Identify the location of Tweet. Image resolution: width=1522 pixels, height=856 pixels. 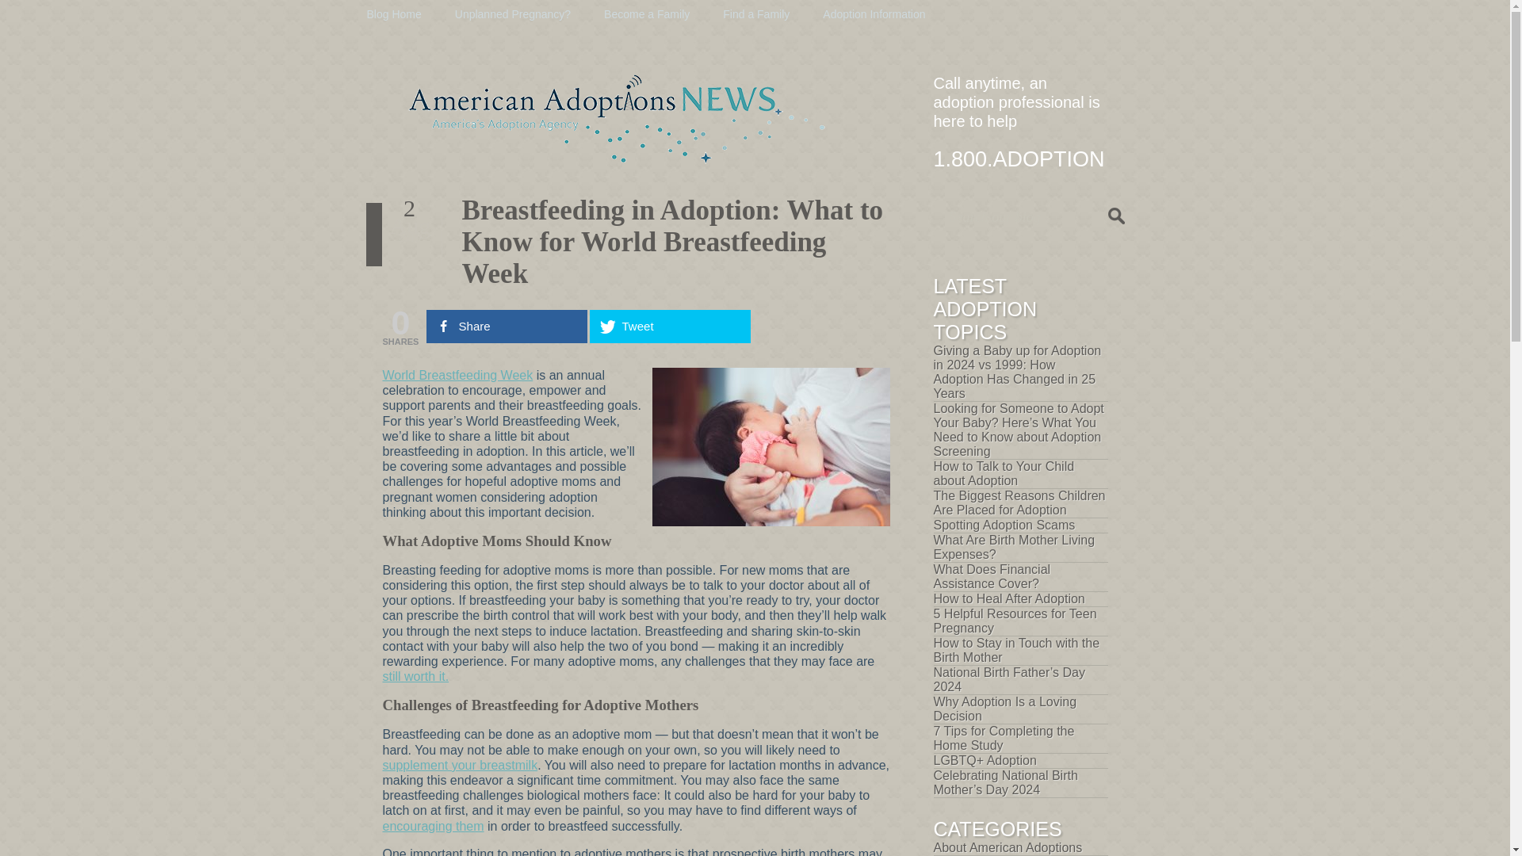
(670, 327).